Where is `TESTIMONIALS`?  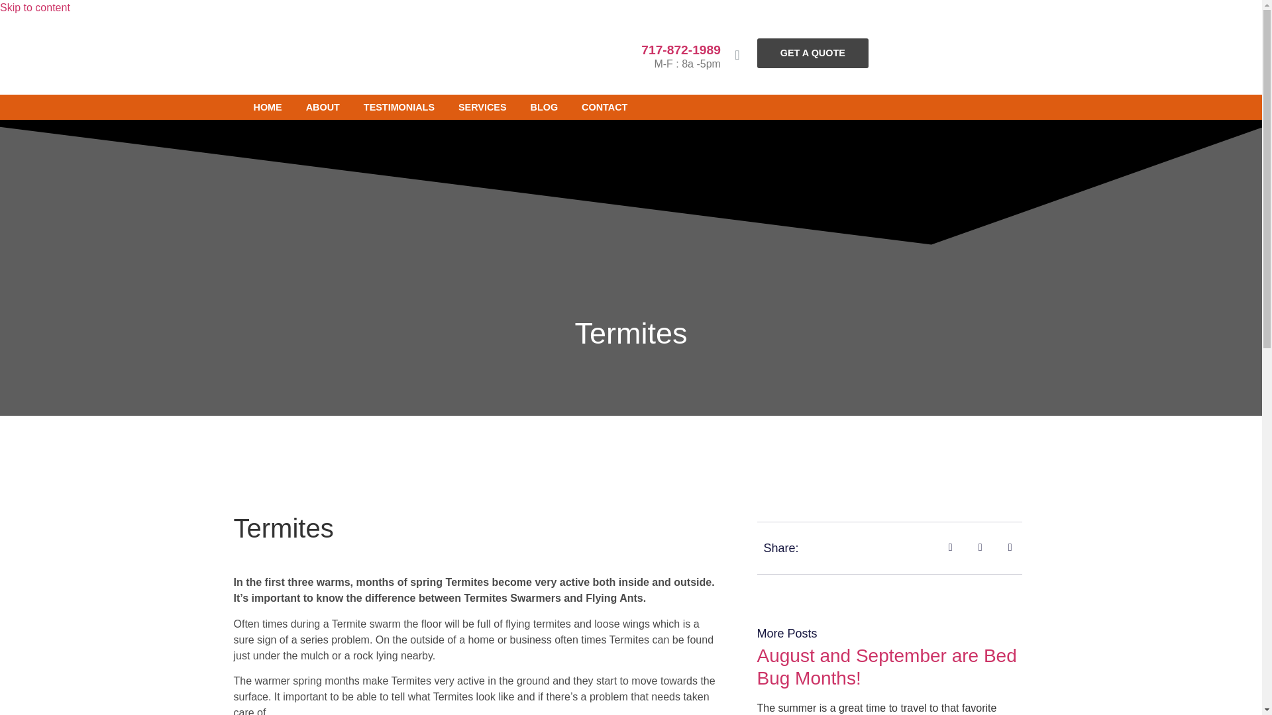 TESTIMONIALS is located at coordinates (399, 107).